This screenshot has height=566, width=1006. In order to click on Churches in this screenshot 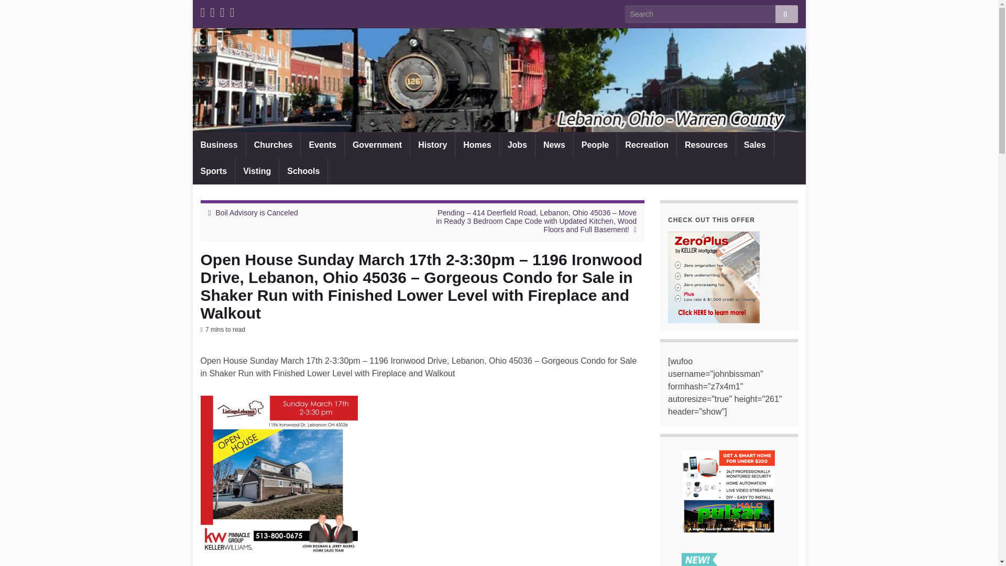, I will do `click(274, 145)`.